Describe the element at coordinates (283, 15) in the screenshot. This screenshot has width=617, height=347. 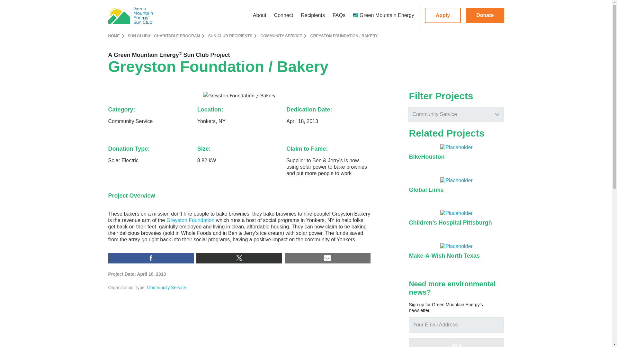
I see `Connect` at that location.